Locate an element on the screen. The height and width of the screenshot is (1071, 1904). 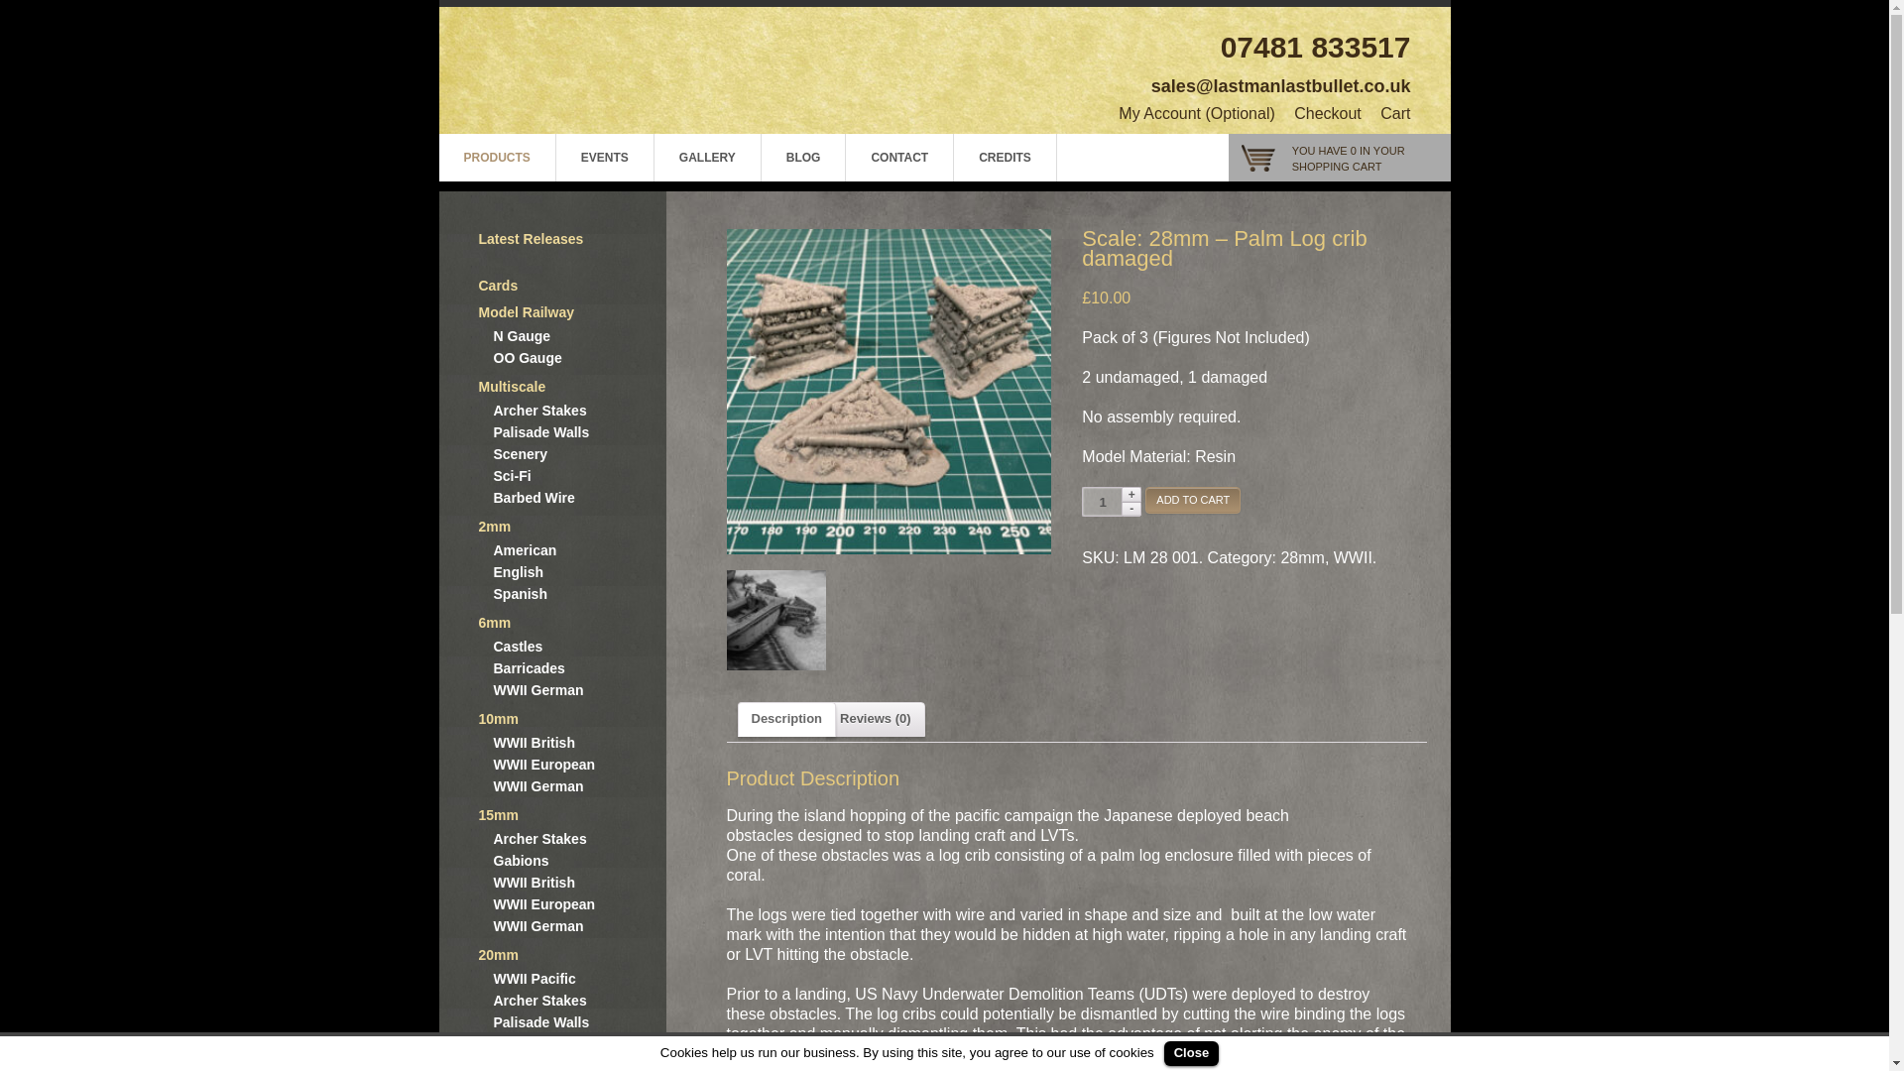
Cards is located at coordinates (498, 285).